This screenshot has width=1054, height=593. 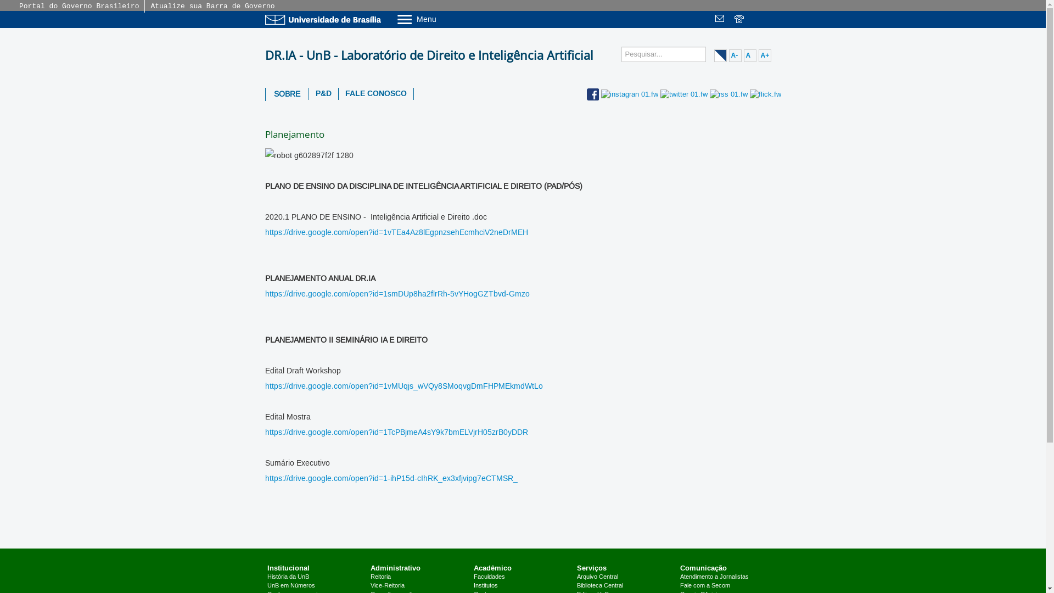 I want to click on  , so click(x=721, y=20).